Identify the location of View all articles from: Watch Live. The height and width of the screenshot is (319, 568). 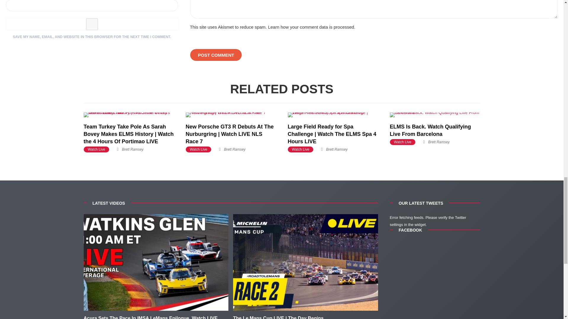
(96, 149).